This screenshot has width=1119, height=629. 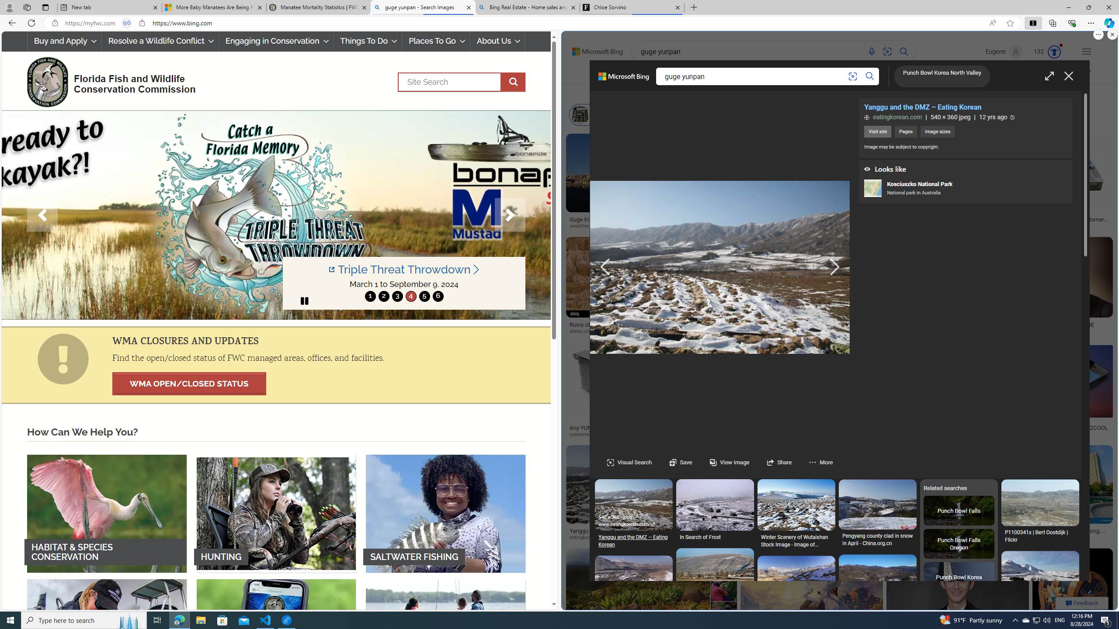 I want to click on Looks like, so click(x=966, y=167).